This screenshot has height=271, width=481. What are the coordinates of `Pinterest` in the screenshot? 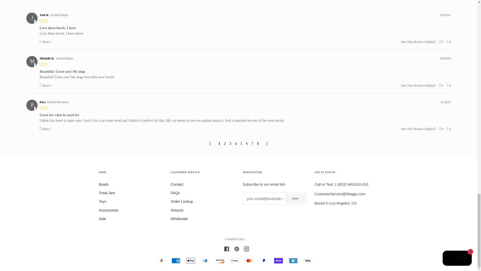 It's located at (236, 248).